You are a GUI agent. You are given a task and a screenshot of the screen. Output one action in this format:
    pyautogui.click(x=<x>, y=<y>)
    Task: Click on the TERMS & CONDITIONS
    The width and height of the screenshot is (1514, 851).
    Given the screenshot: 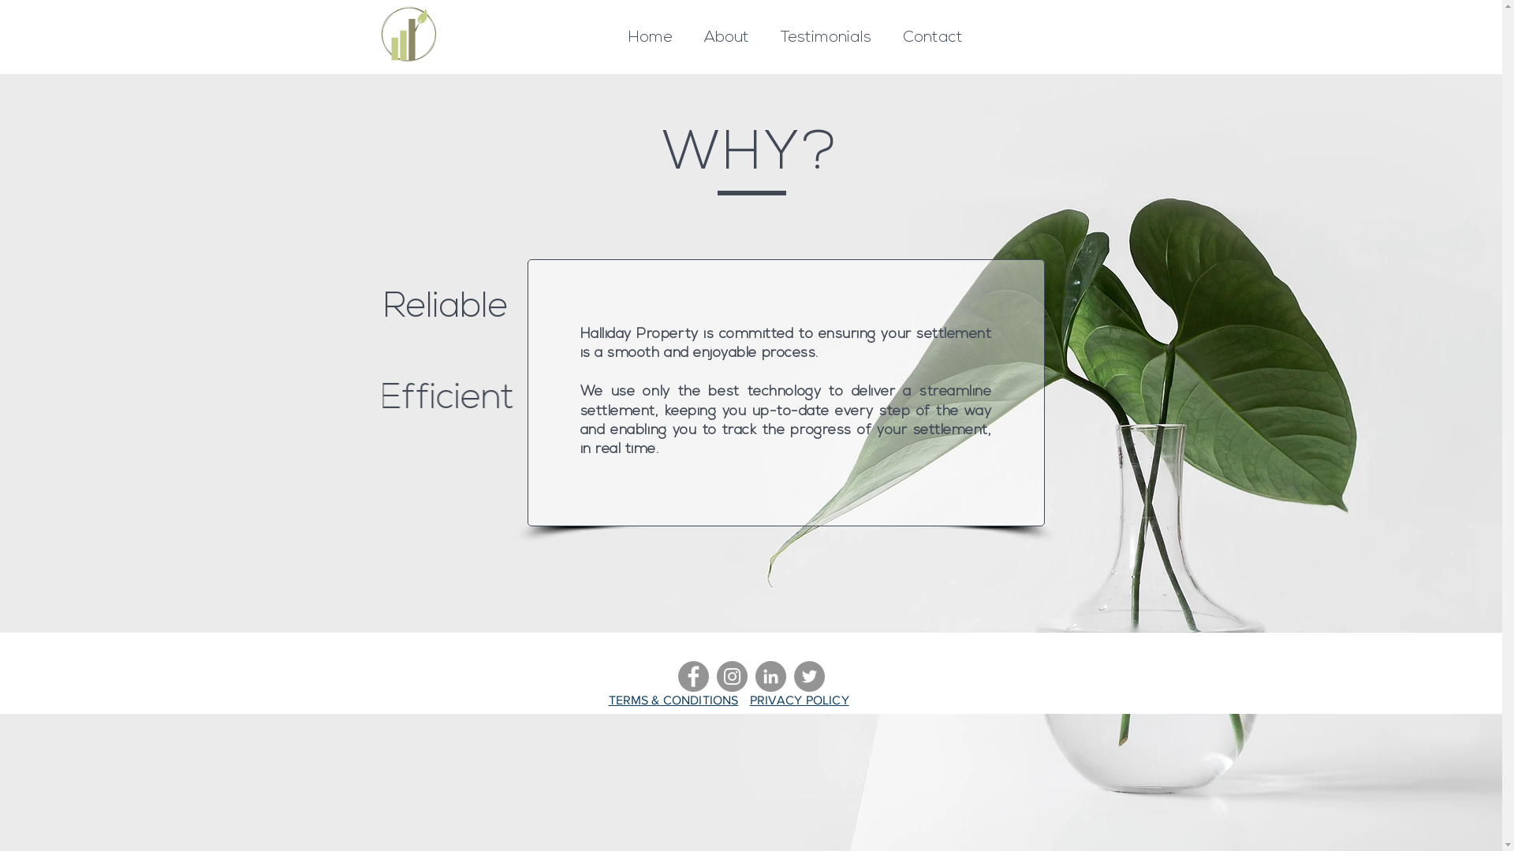 What is the action you would take?
    pyautogui.click(x=673, y=700)
    